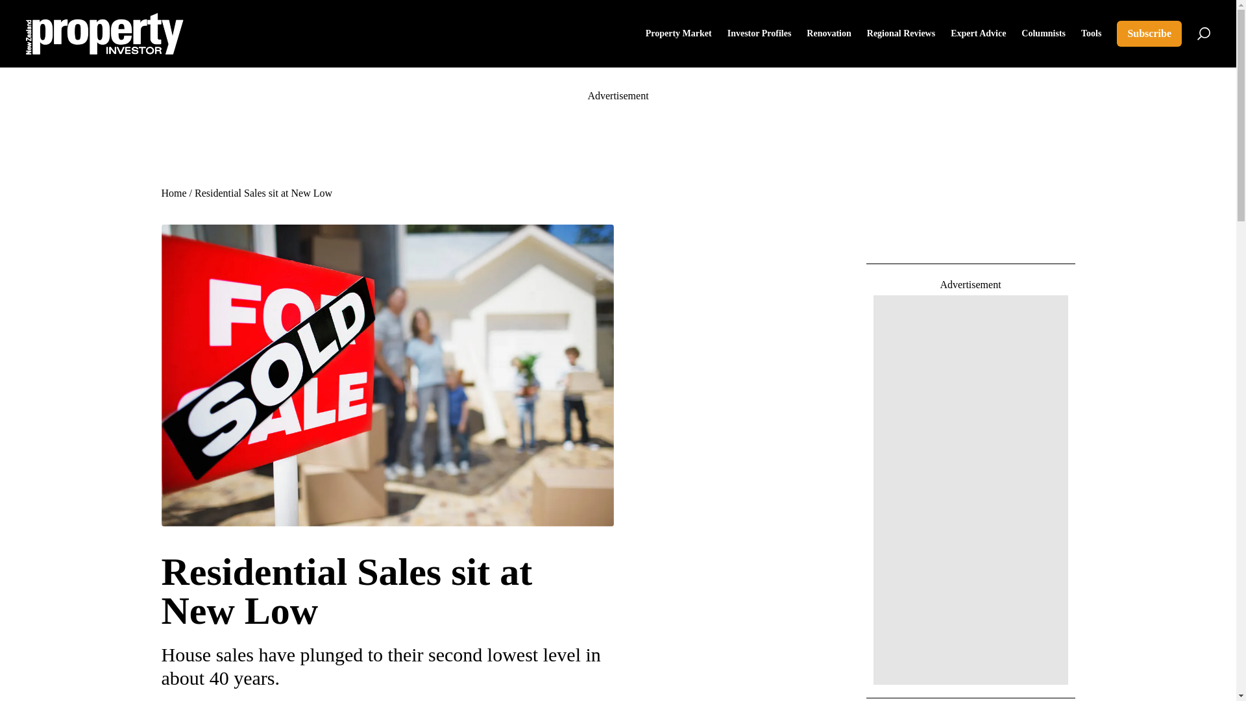 This screenshot has width=1246, height=701. Describe the element at coordinates (901, 34) in the screenshot. I see `Regional Reviews` at that location.